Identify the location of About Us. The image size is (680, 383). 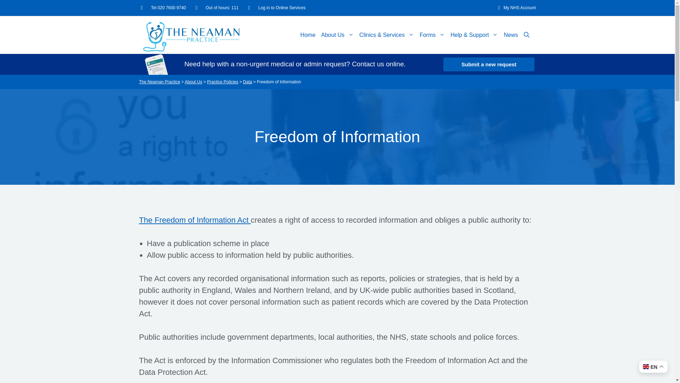
(337, 35).